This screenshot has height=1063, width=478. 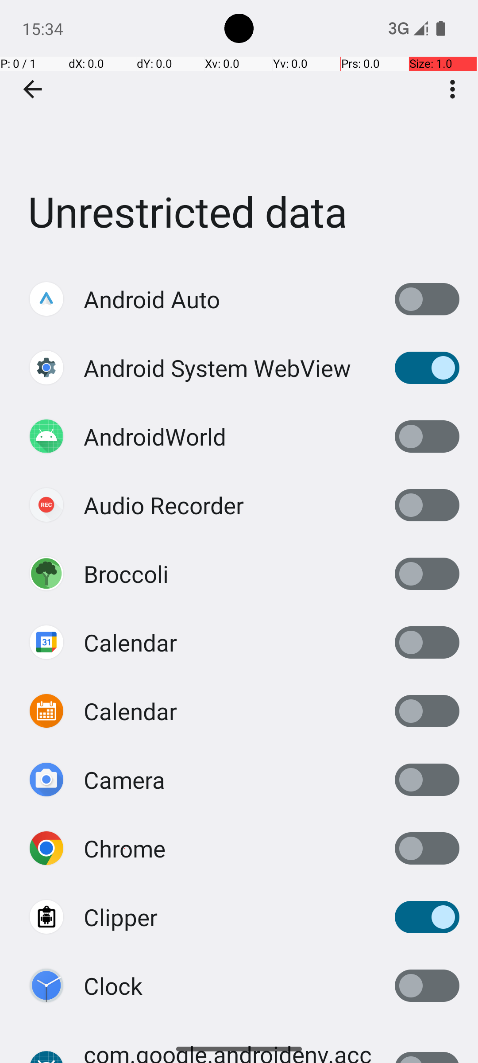 What do you see at coordinates (217, 368) in the screenshot?
I see `Android System WebView` at bounding box center [217, 368].